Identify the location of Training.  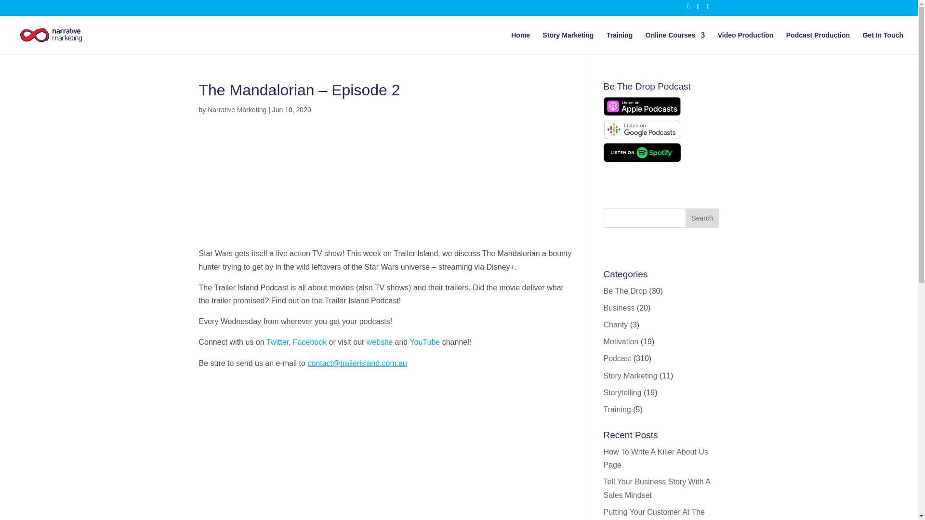
(620, 43).